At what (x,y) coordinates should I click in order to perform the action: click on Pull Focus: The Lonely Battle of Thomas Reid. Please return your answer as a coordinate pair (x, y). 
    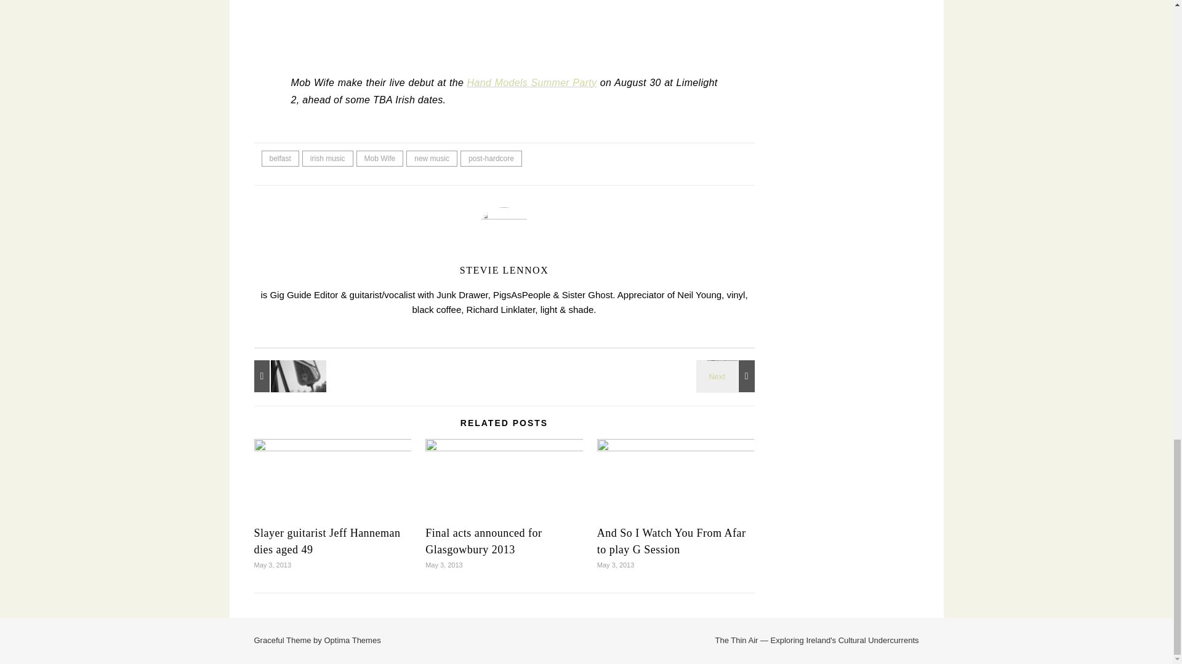
    Looking at the image, I should click on (727, 376).